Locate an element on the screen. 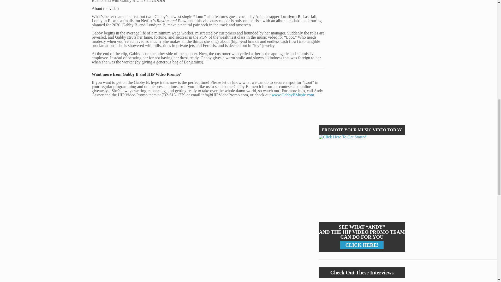 This screenshot has width=501, height=282. Click Here To Get Started is located at coordinates (362, 179).